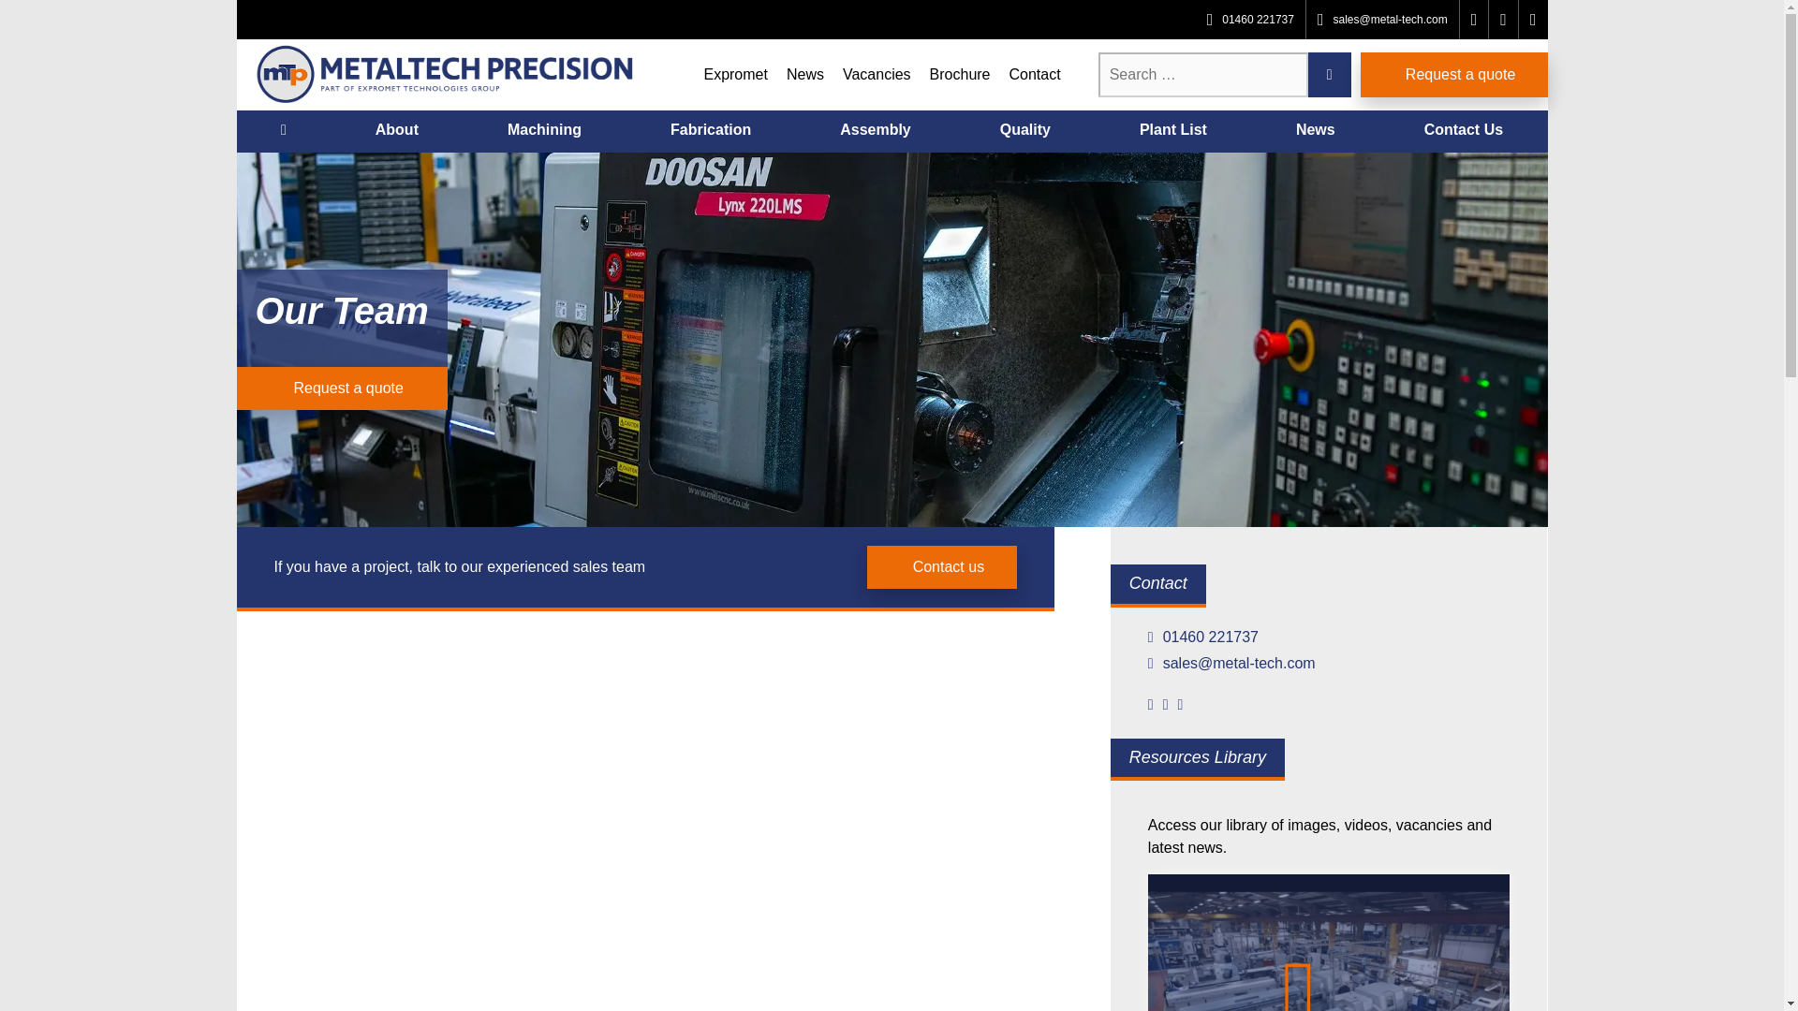 This screenshot has height=1011, width=1798. Describe the element at coordinates (734, 74) in the screenshot. I see `Expromet` at that location.